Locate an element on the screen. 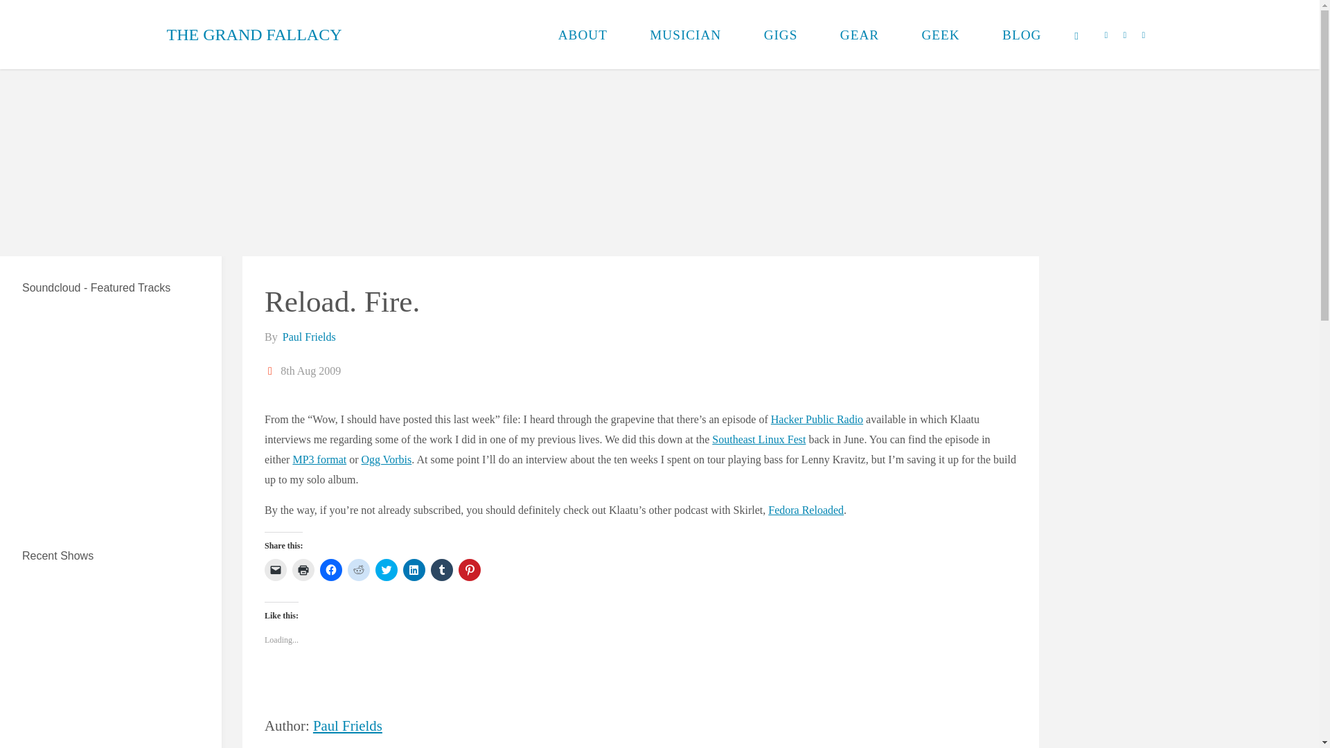 This screenshot has width=1330, height=748. Paul Frields is located at coordinates (308, 337).